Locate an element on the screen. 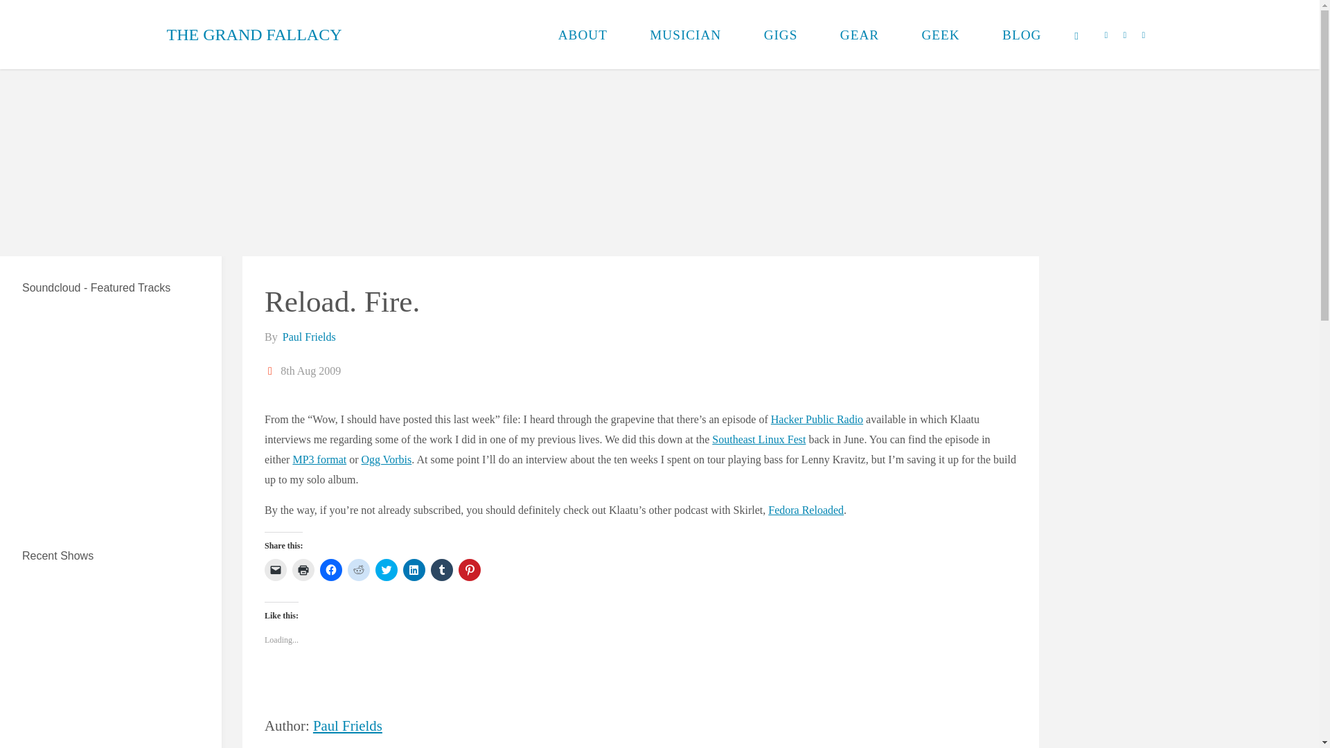 This screenshot has width=1330, height=748. Paul Frields is located at coordinates (308, 337).